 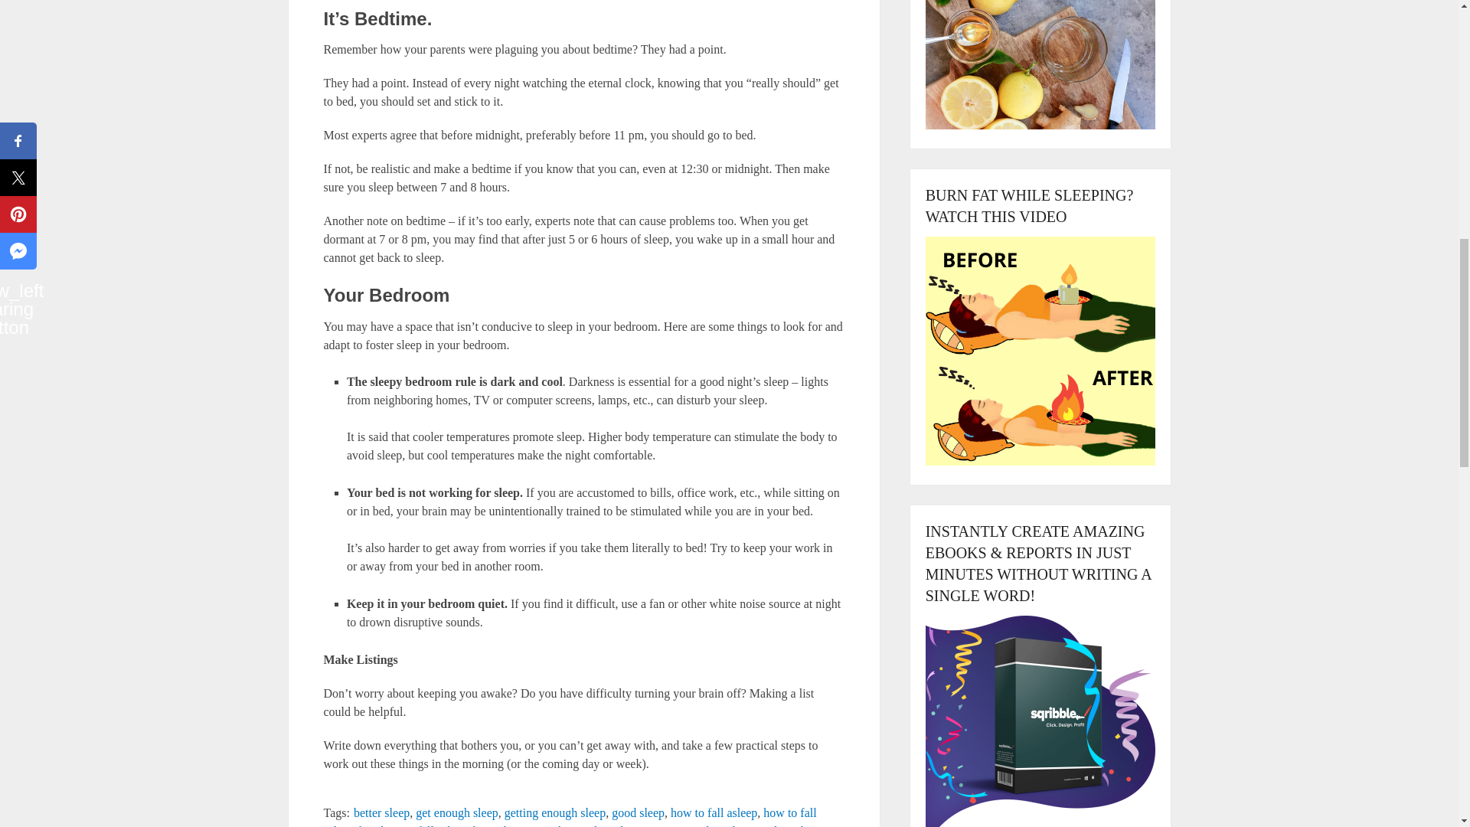 What do you see at coordinates (714, 813) in the screenshot?
I see `how to fall asleep` at bounding box center [714, 813].